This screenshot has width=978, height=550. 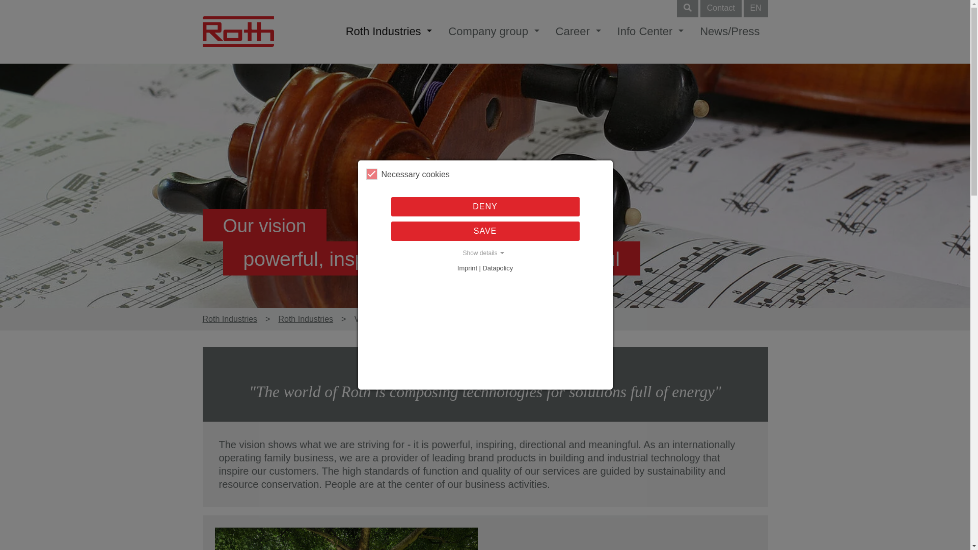 I want to click on Roth Industries, so click(x=306, y=319).